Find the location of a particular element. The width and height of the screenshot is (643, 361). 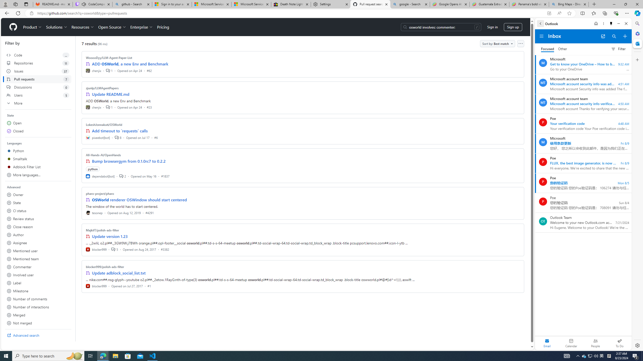

#23 is located at coordinates (149, 107).